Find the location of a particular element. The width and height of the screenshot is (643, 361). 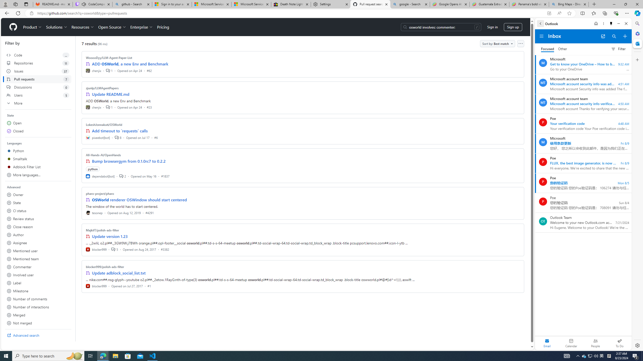

#23 is located at coordinates (149, 107).